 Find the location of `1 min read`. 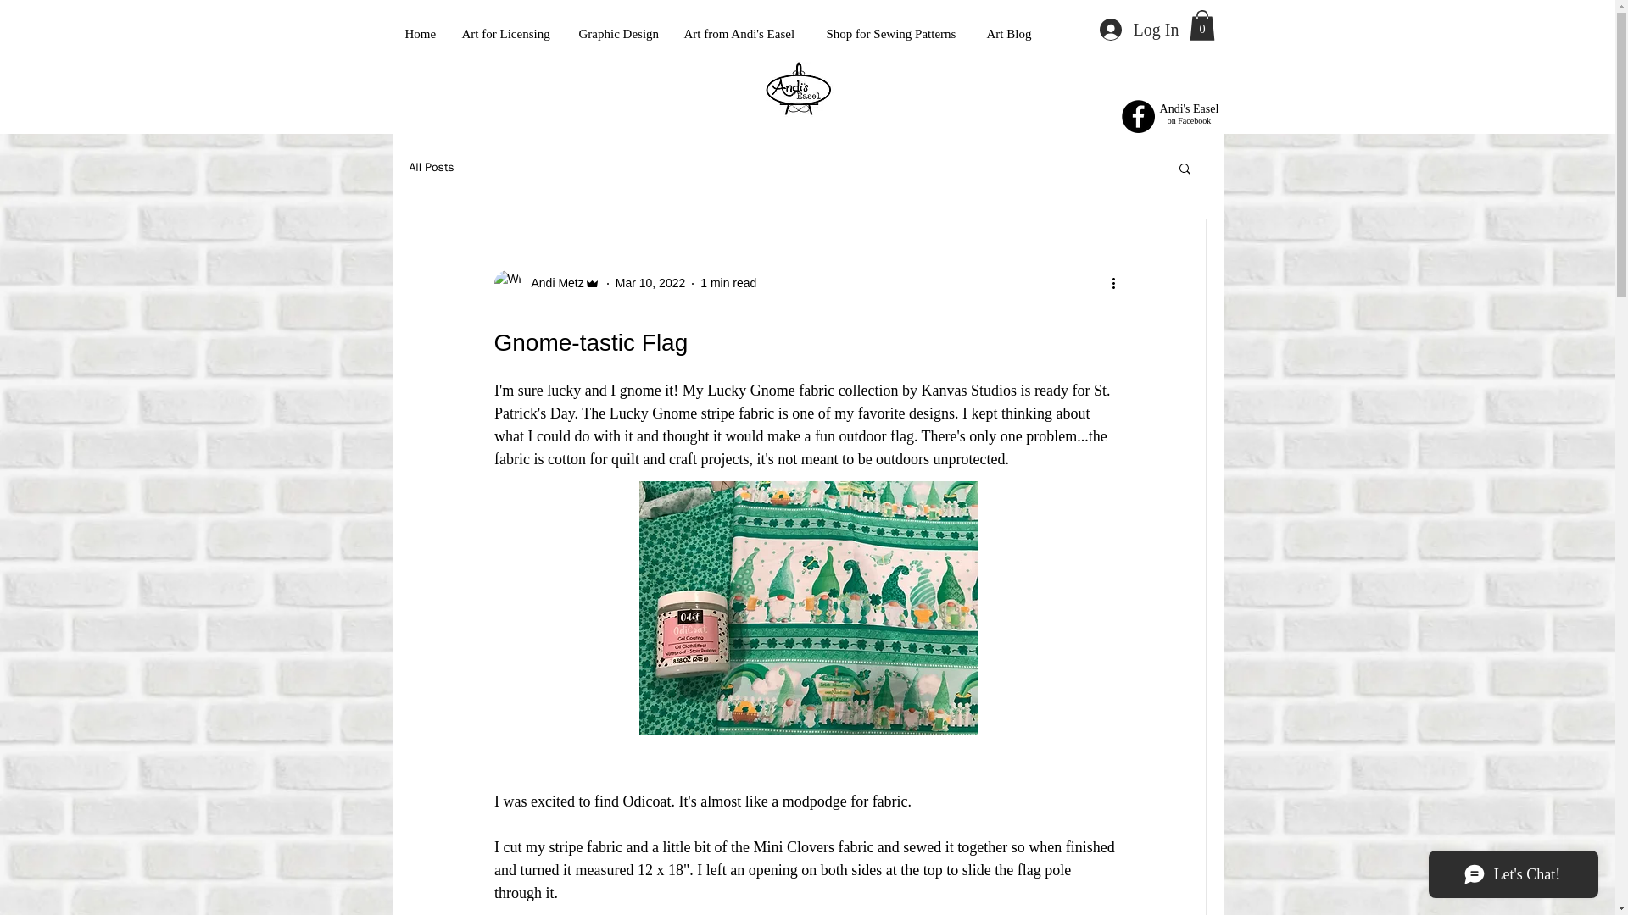

1 min read is located at coordinates (728, 283).